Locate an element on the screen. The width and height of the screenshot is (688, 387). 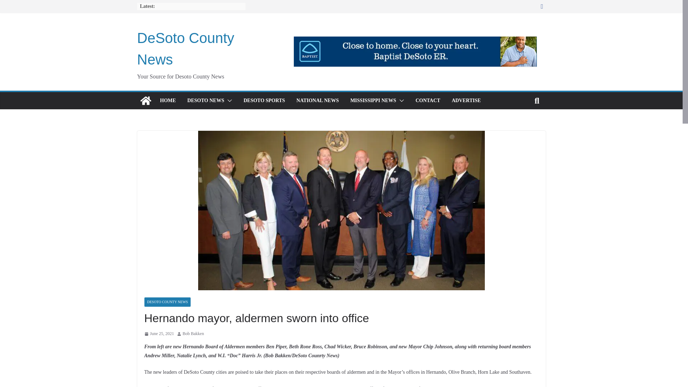
ADVERTISE is located at coordinates (467, 100).